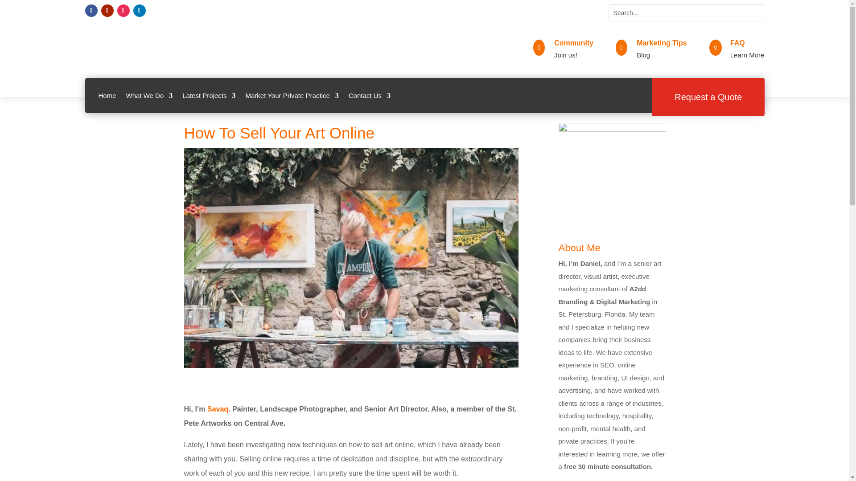  Describe the element at coordinates (91, 10) in the screenshot. I see `Follow on Facebook` at that location.